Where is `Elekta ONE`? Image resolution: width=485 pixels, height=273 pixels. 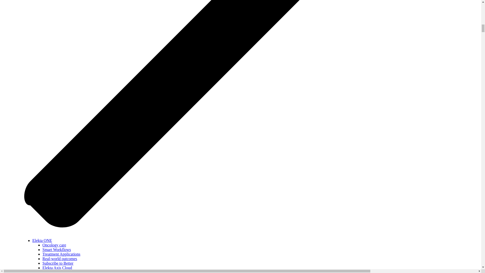
Elekta ONE is located at coordinates (42, 240).